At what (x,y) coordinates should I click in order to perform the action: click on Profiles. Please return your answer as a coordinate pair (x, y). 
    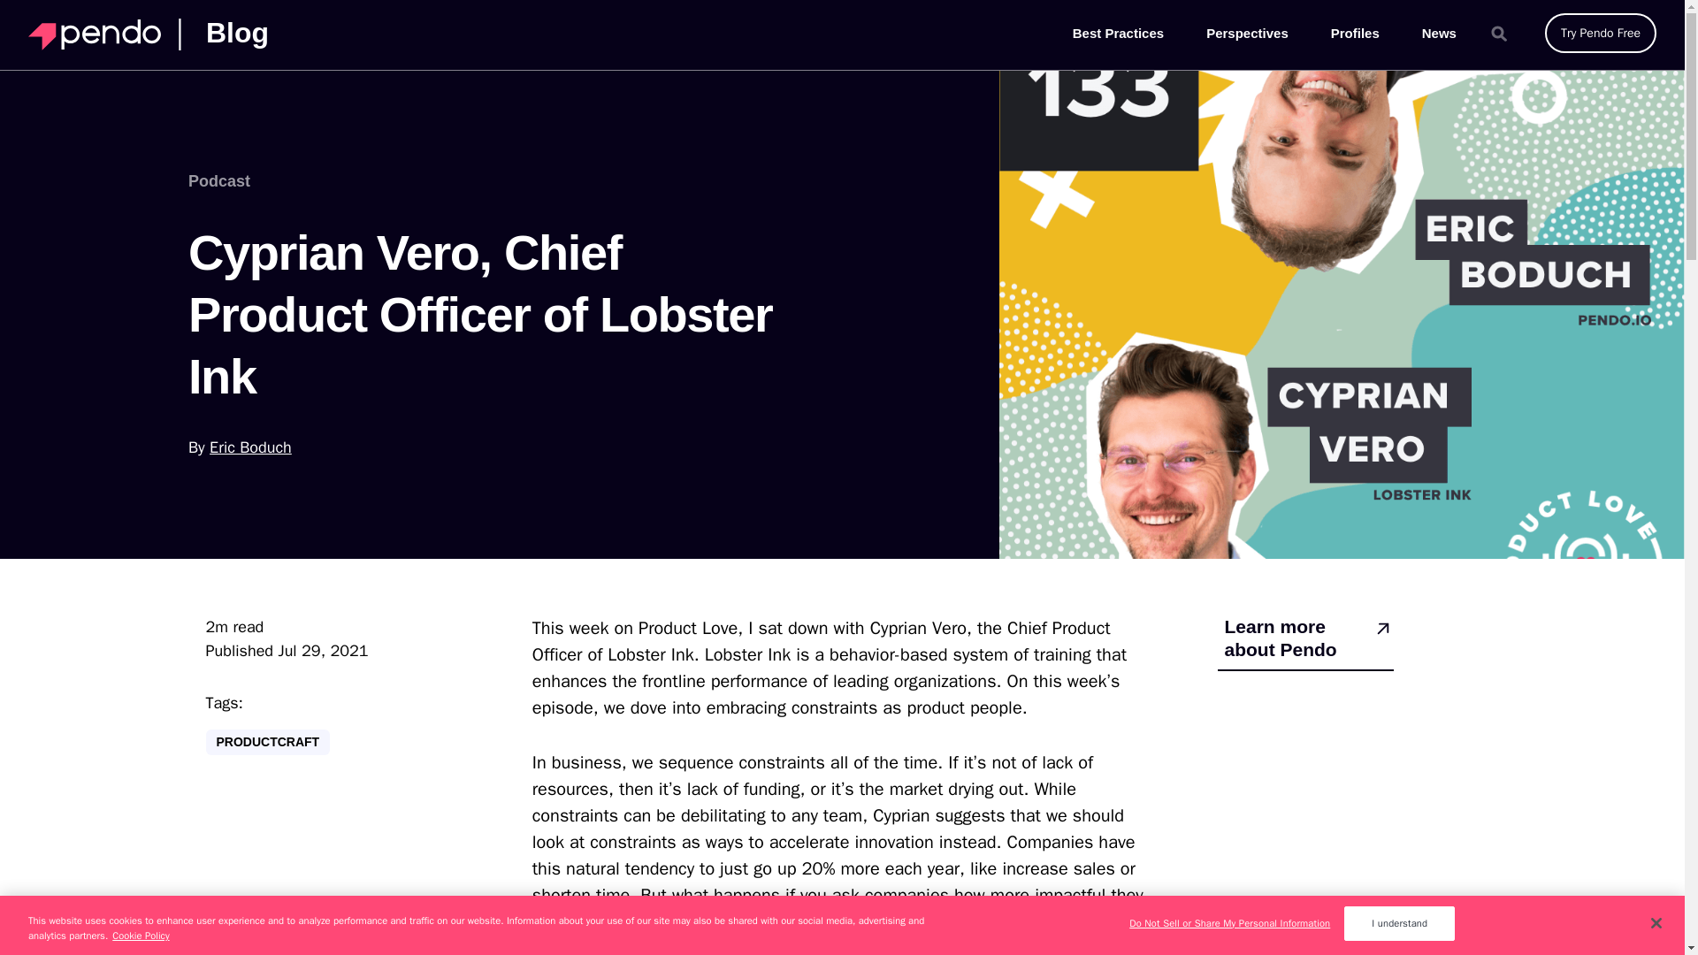
    Looking at the image, I should click on (1355, 35).